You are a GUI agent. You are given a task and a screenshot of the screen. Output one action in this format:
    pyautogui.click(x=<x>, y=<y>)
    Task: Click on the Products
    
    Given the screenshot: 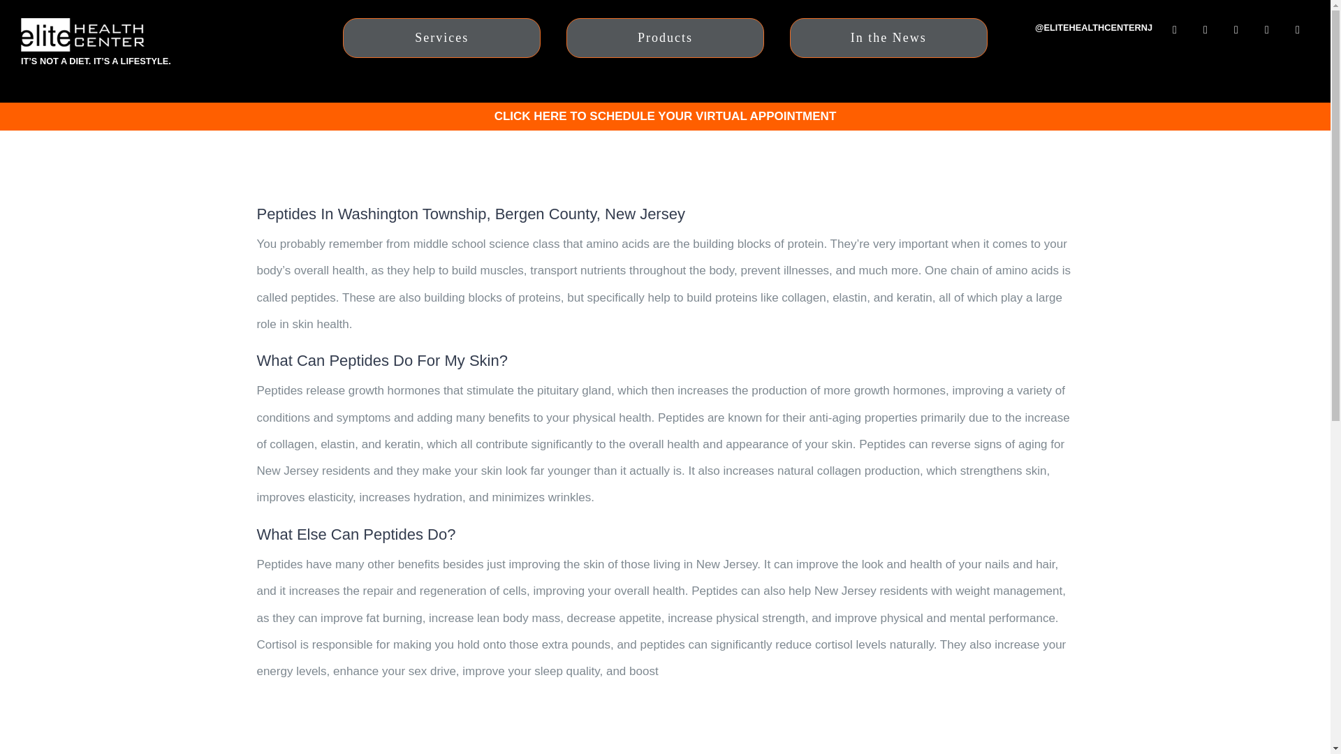 What is the action you would take?
    pyautogui.click(x=665, y=38)
    